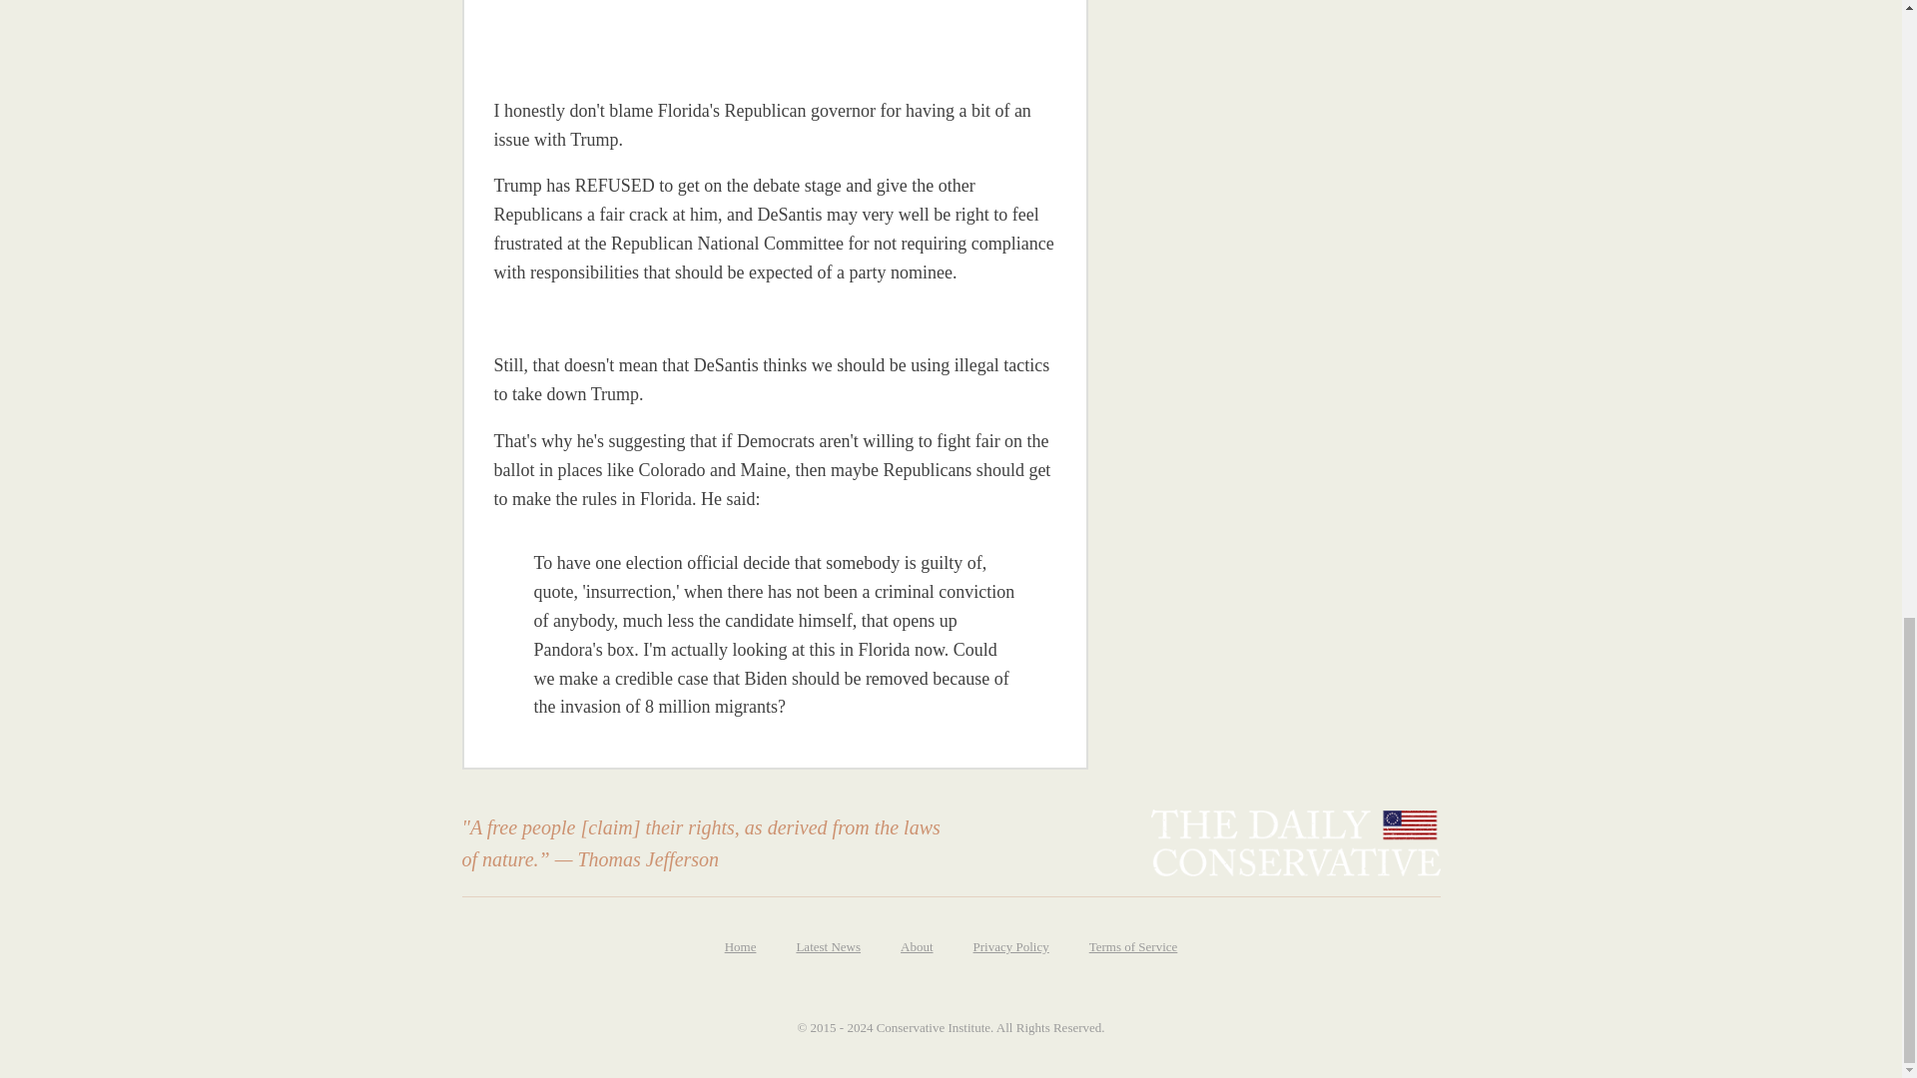 The width and height of the screenshot is (1917, 1078). Describe the element at coordinates (1134, 947) in the screenshot. I see `Terms of Service` at that location.